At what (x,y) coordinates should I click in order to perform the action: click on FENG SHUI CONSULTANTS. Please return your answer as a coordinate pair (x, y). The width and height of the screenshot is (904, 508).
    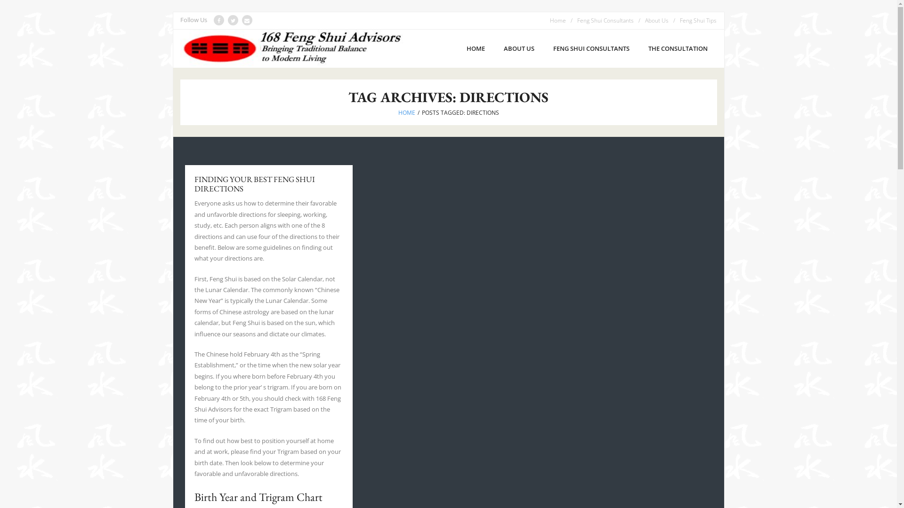
    Looking at the image, I should click on (591, 49).